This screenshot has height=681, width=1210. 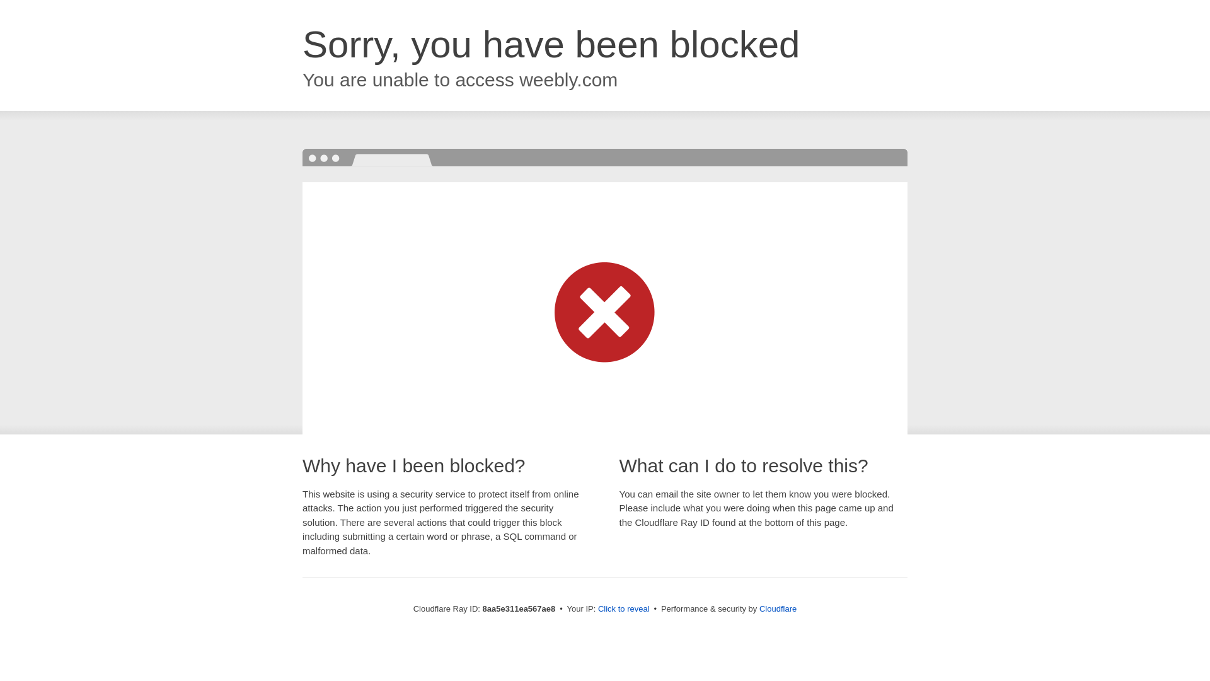 I want to click on Cloudflare, so click(x=778, y=608).